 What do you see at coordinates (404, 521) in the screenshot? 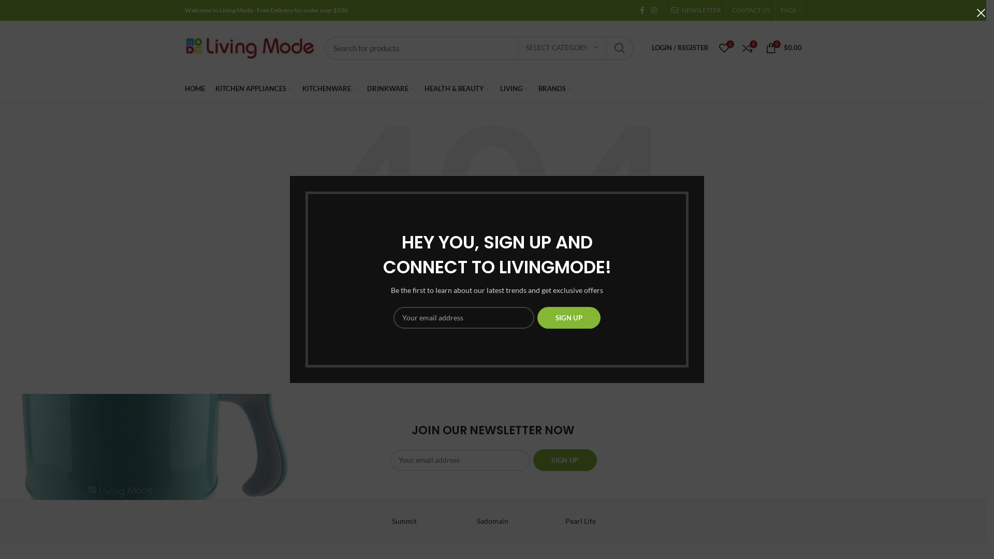
I see `Summit` at bounding box center [404, 521].